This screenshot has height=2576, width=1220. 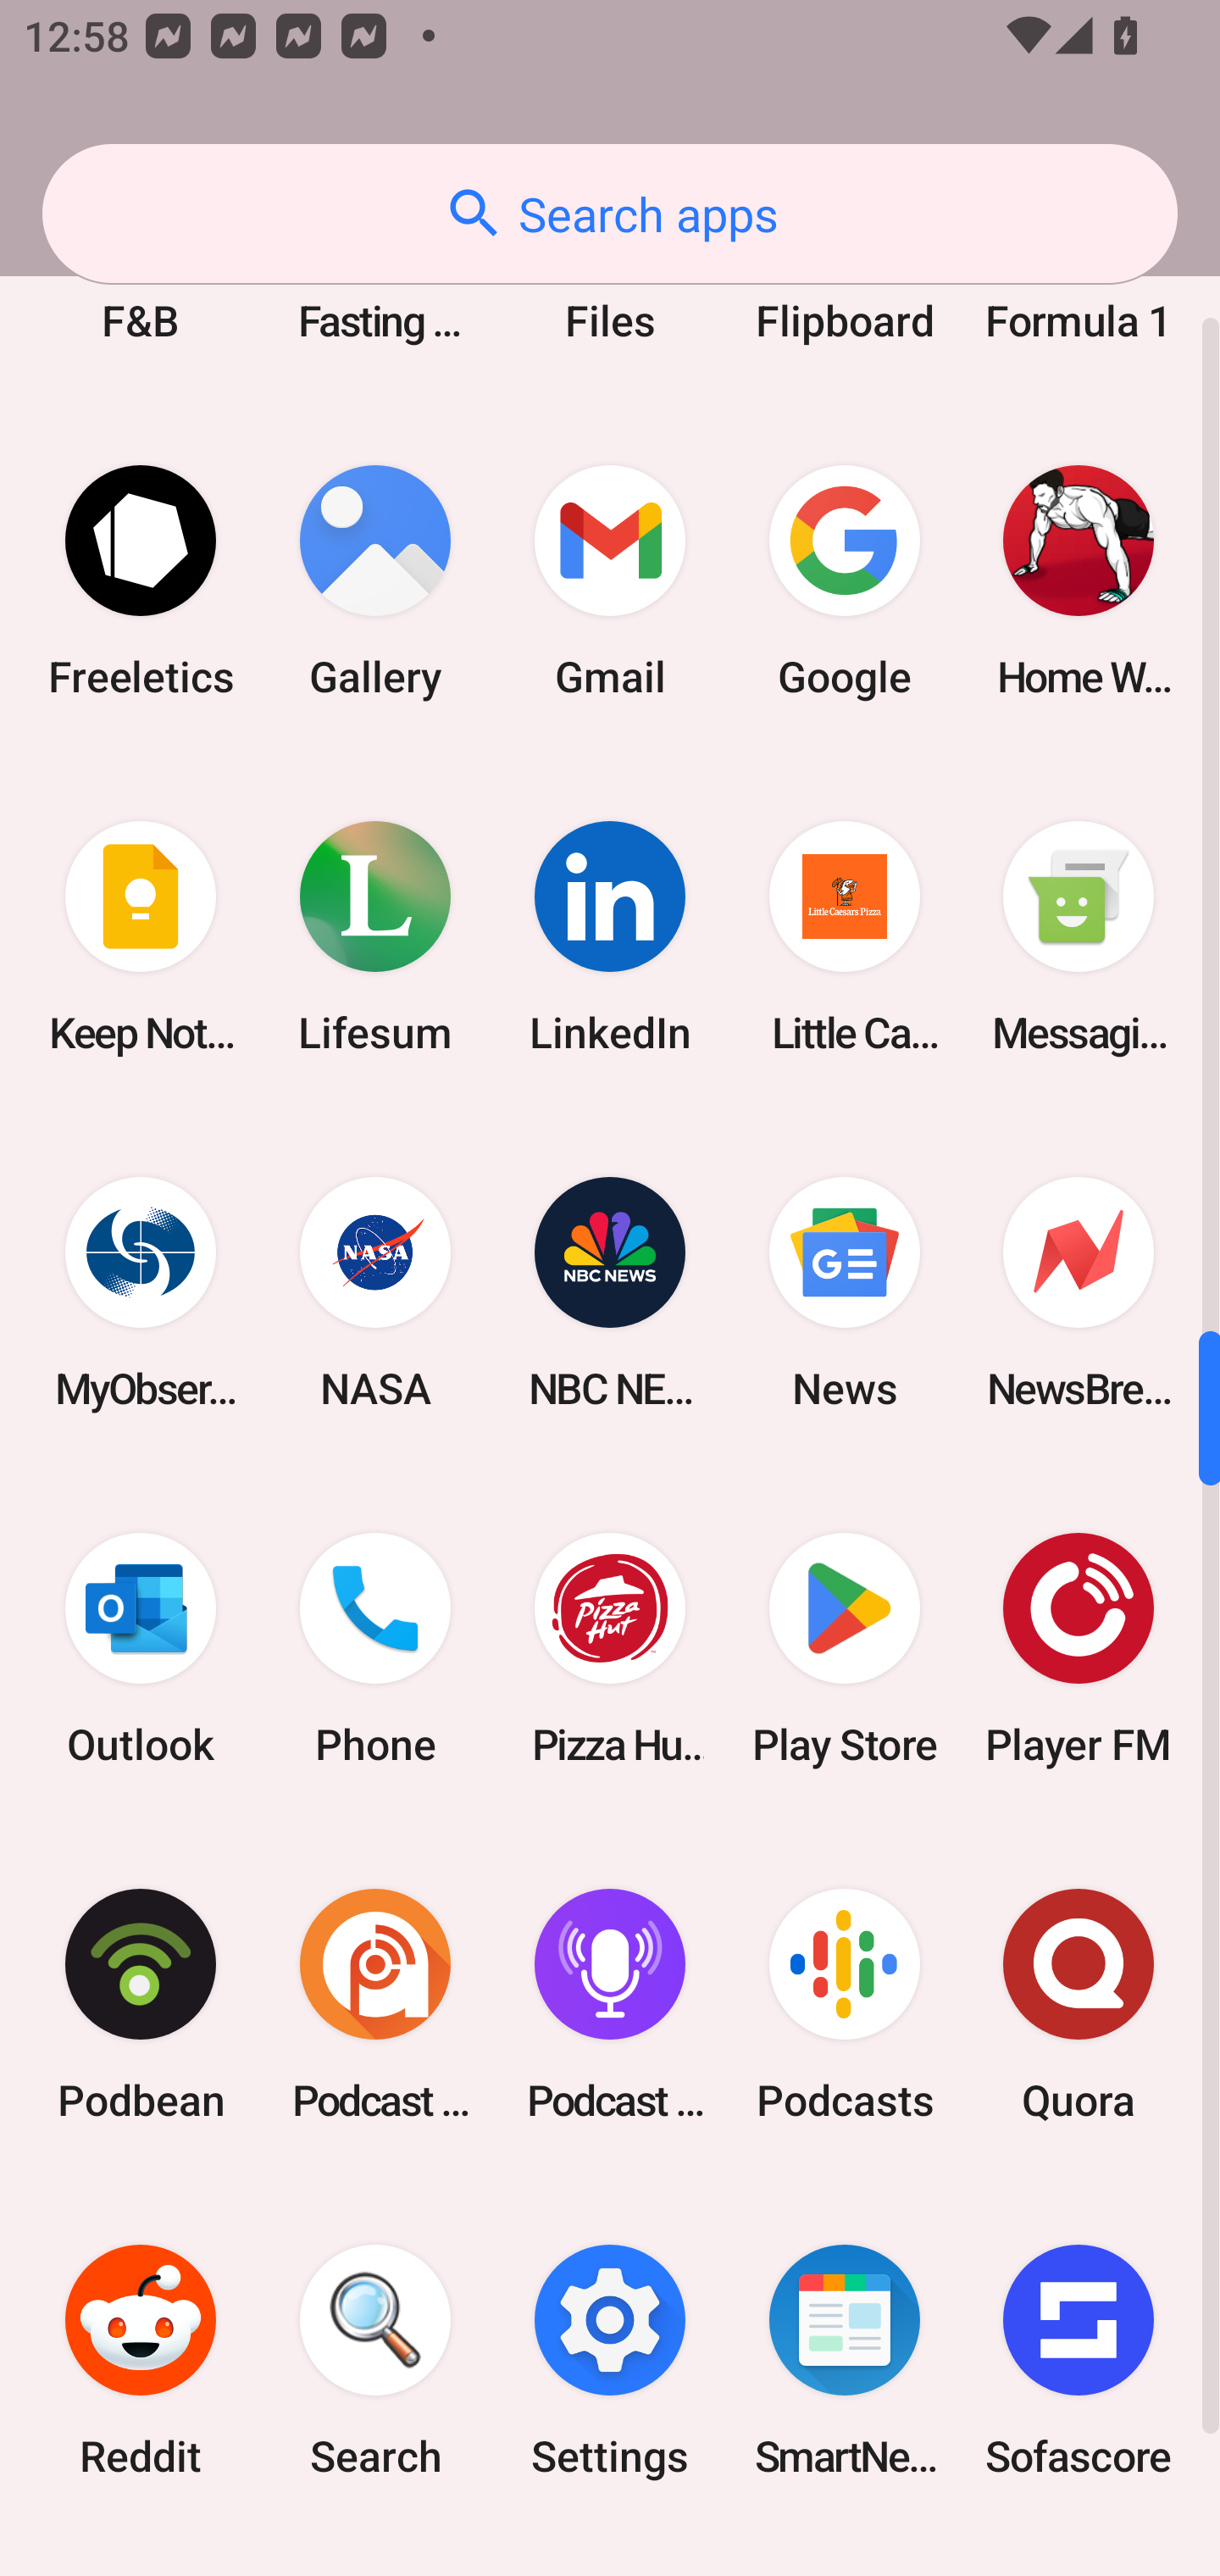 I want to click on Google, so click(x=844, y=581).